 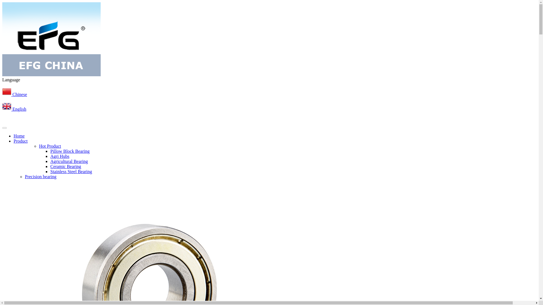 I want to click on English, so click(x=14, y=109).